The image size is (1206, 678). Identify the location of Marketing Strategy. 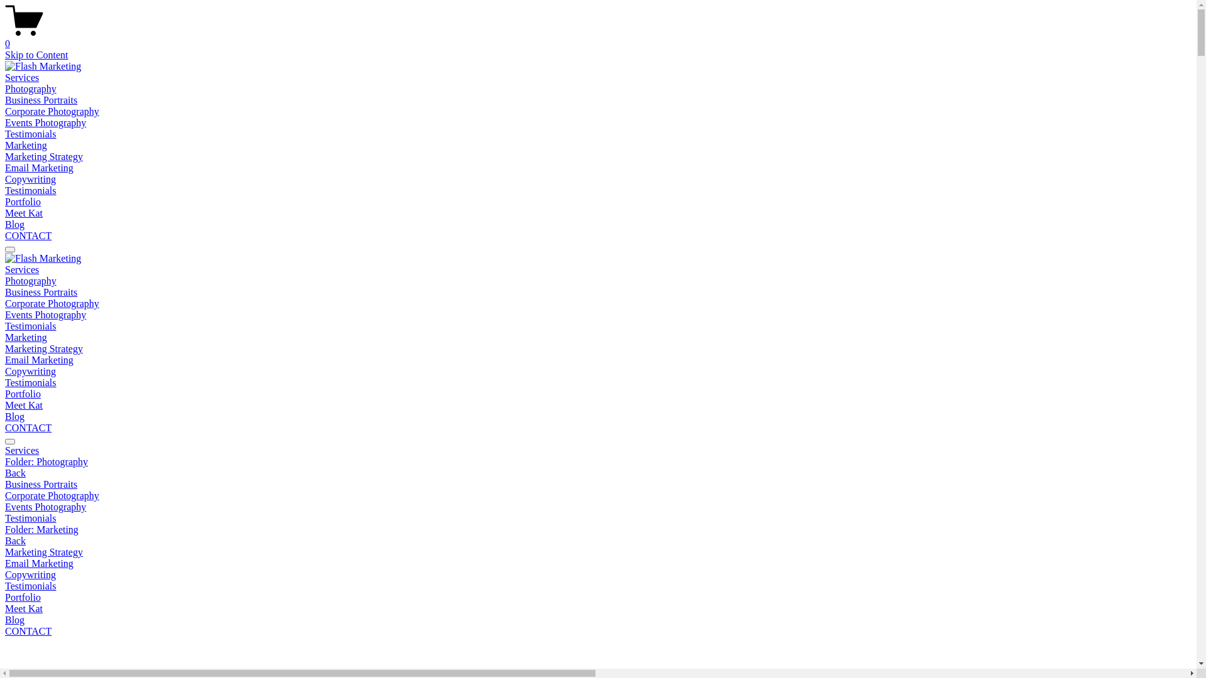
(44, 157).